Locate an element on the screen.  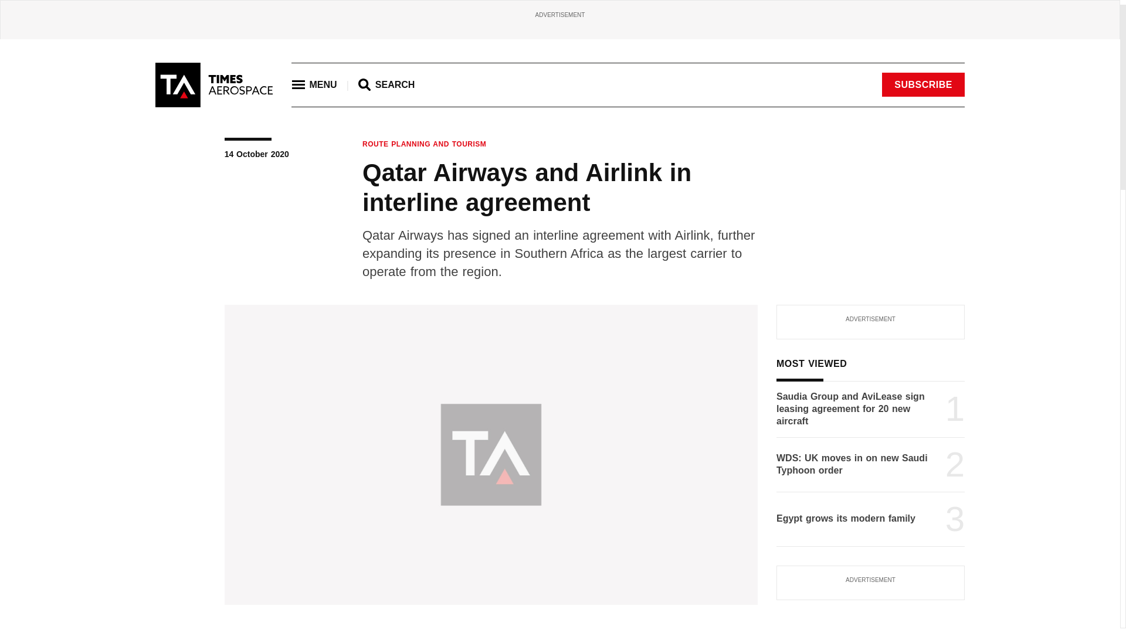
MENU is located at coordinates (314, 85).